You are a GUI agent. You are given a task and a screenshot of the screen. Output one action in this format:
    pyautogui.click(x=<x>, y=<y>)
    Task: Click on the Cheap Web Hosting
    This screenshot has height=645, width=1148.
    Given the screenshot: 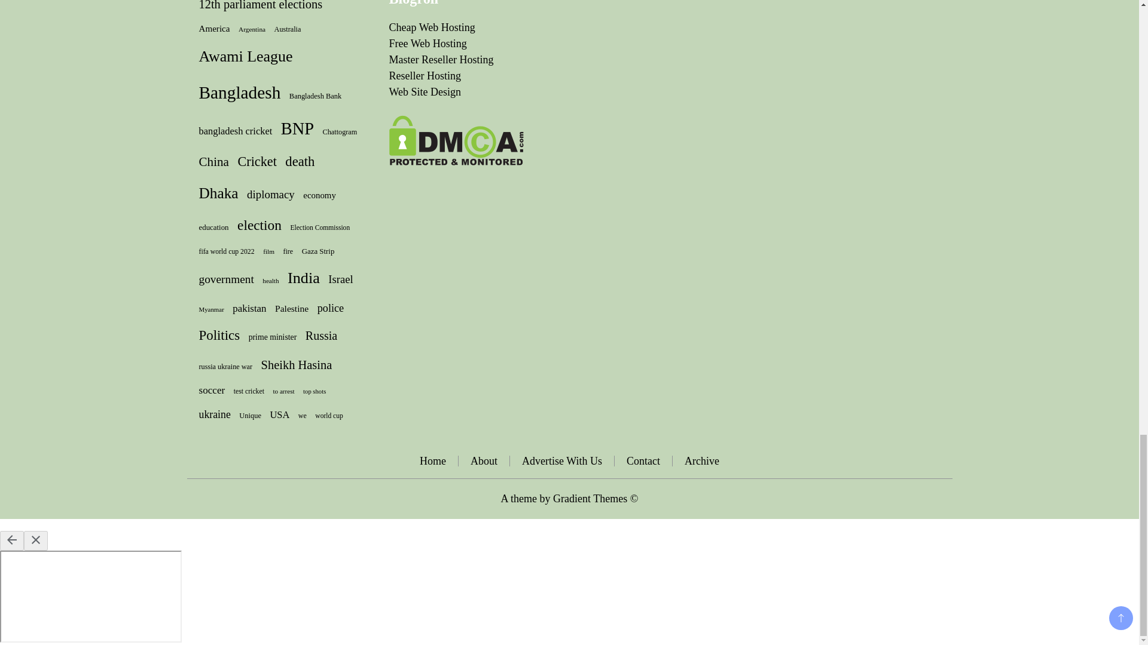 What is the action you would take?
    pyautogui.click(x=432, y=27)
    